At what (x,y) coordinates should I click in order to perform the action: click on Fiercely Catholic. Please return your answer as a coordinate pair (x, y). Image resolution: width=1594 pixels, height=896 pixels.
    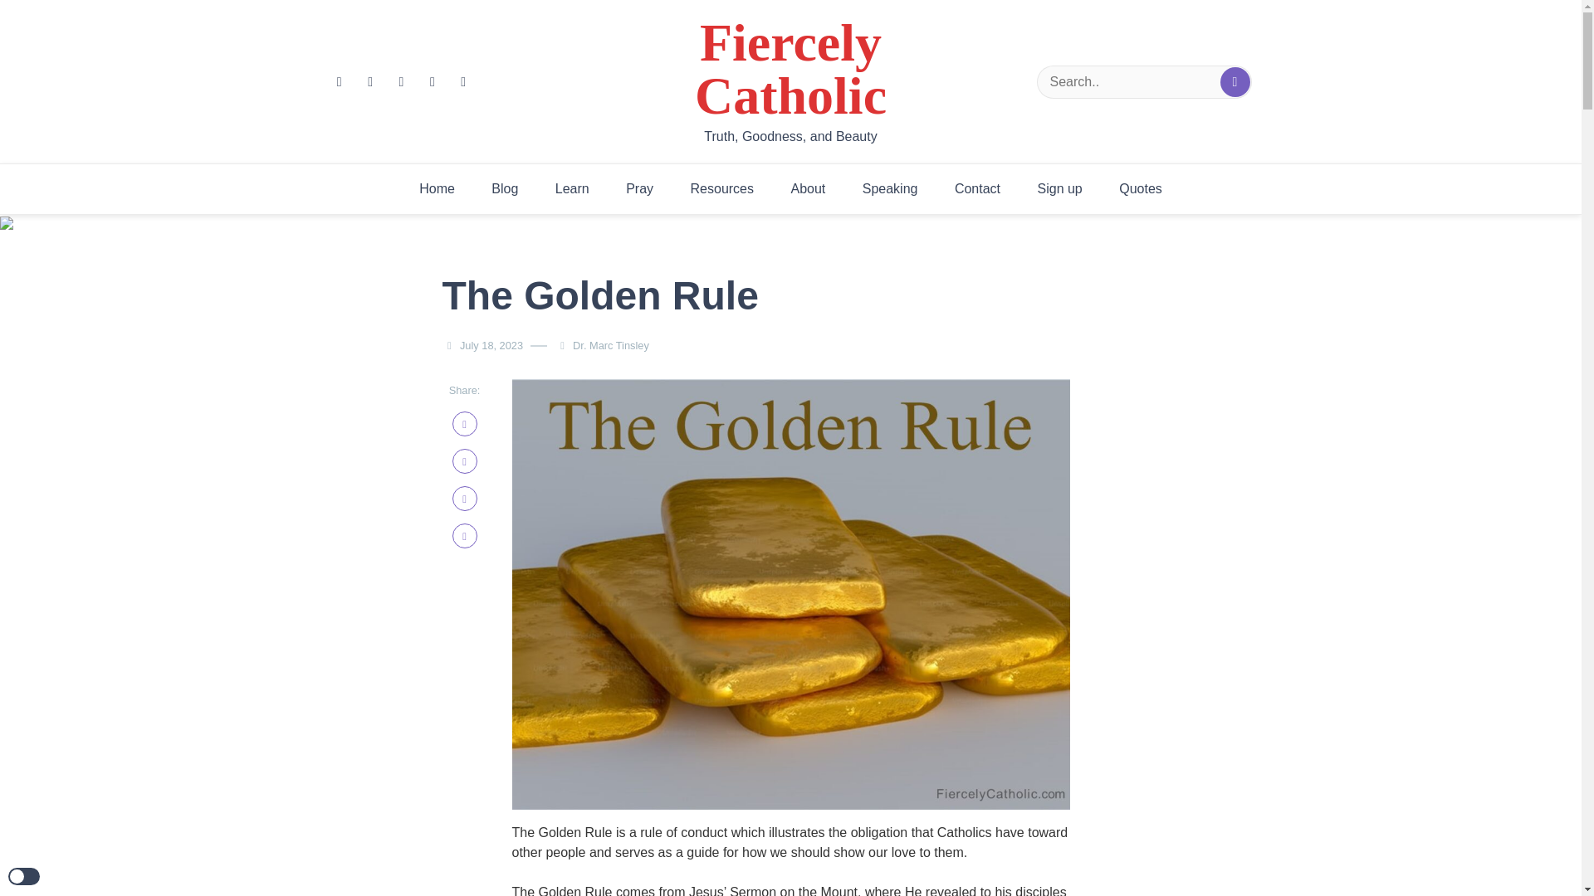
    Looking at the image, I should click on (791, 70).